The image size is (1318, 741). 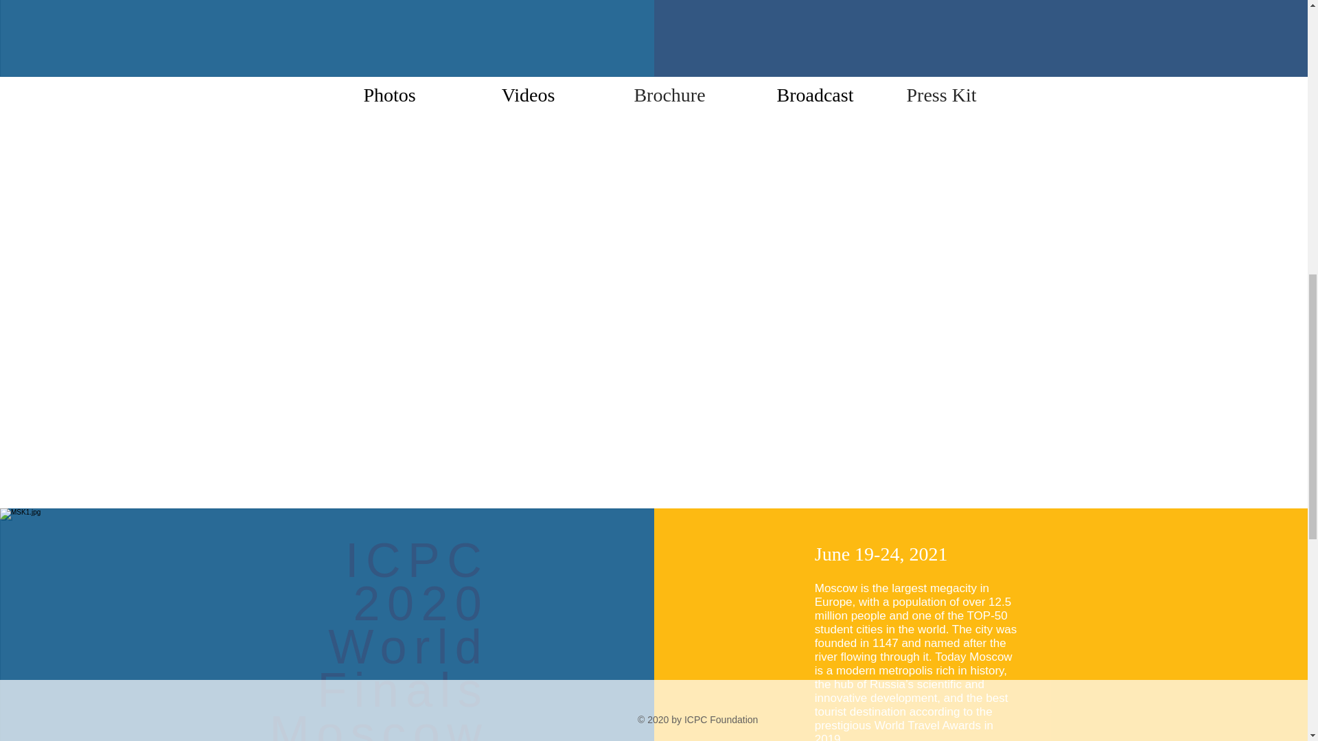 I want to click on Videos, so click(x=527, y=95).